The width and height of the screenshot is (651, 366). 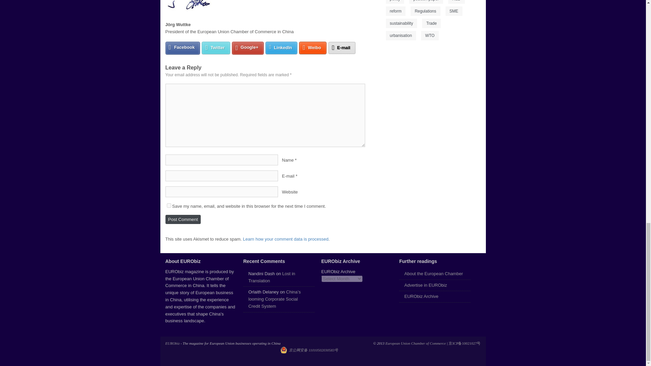 What do you see at coordinates (183, 219) in the screenshot?
I see `Post Comment` at bounding box center [183, 219].